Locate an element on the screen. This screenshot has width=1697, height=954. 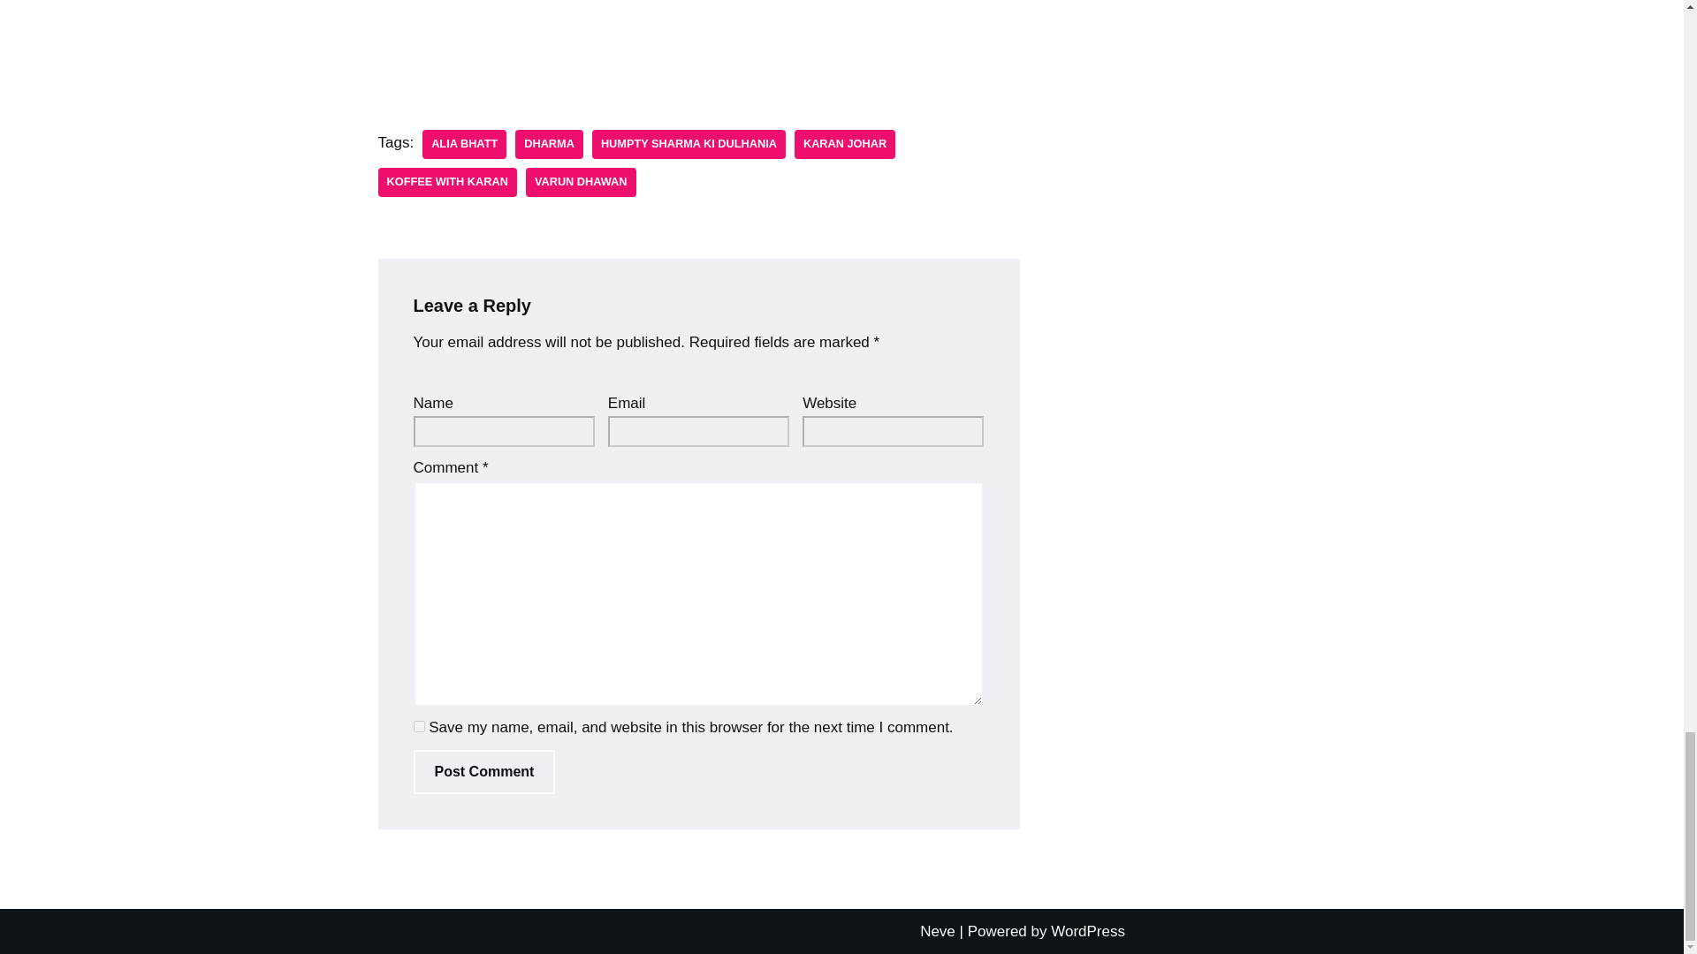
Humpty Sharma Ki Dulhania is located at coordinates (689, 144).